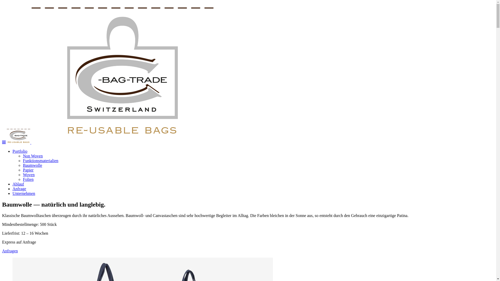  I want to click on Portfolio, so click(20, 151).